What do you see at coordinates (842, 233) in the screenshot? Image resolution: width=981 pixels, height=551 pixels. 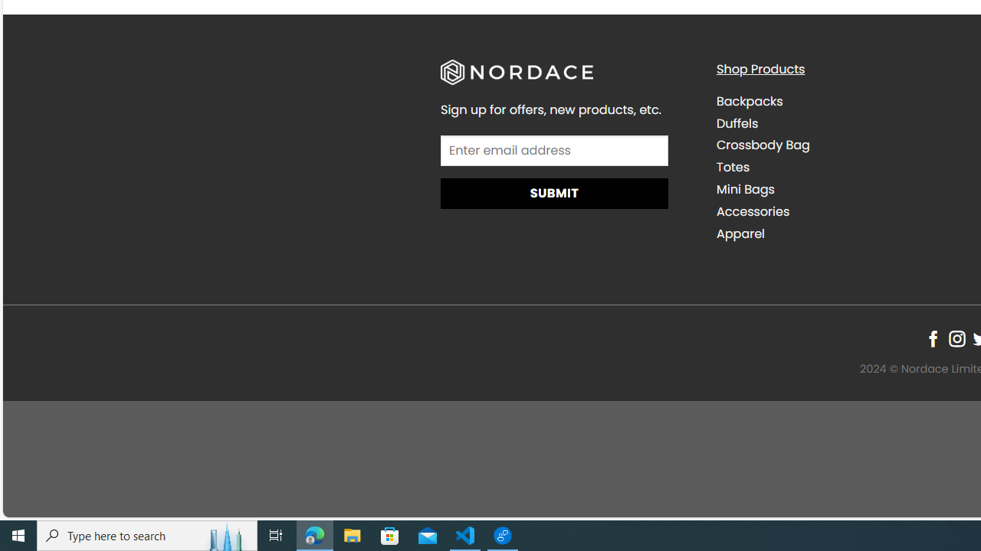 I see `Apparel` at bounding box center [842, 233].